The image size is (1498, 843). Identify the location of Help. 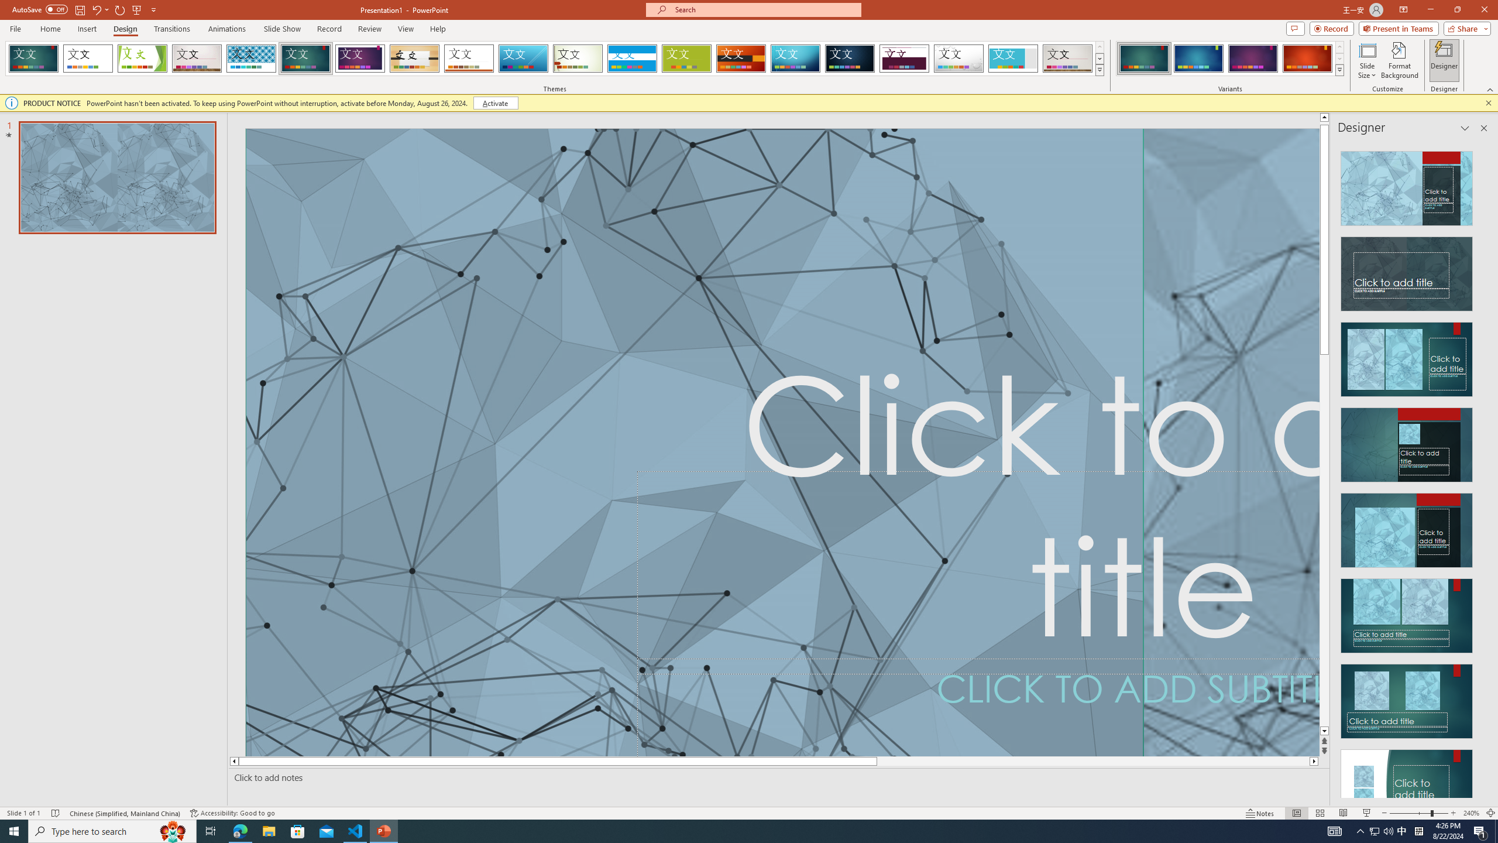
(438, 29).